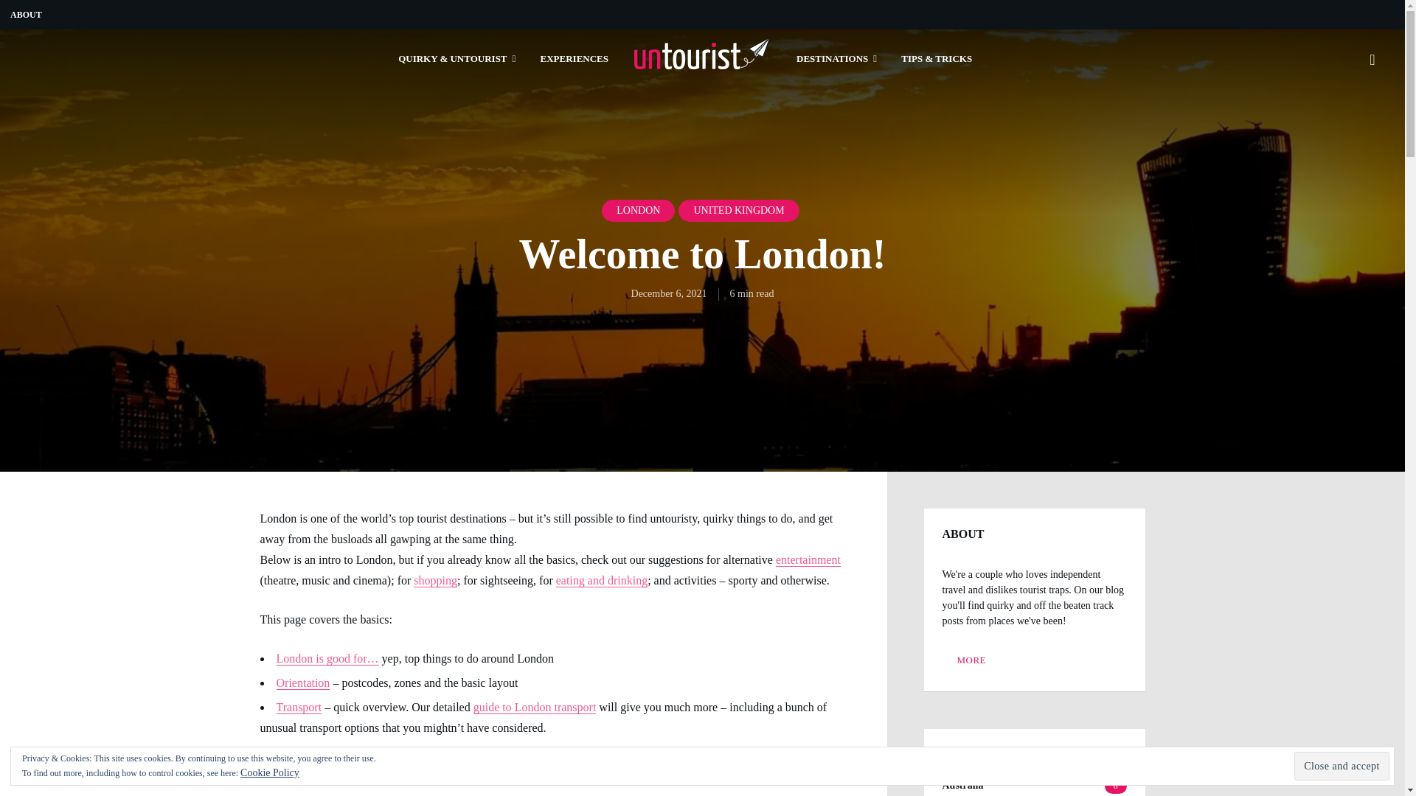 The width and height of the screenshot is (1416, 796). What do you see at coordinates (575, 59) in the screenshot?
I see `EXPERIENCES` at bounding box center [575, 59].